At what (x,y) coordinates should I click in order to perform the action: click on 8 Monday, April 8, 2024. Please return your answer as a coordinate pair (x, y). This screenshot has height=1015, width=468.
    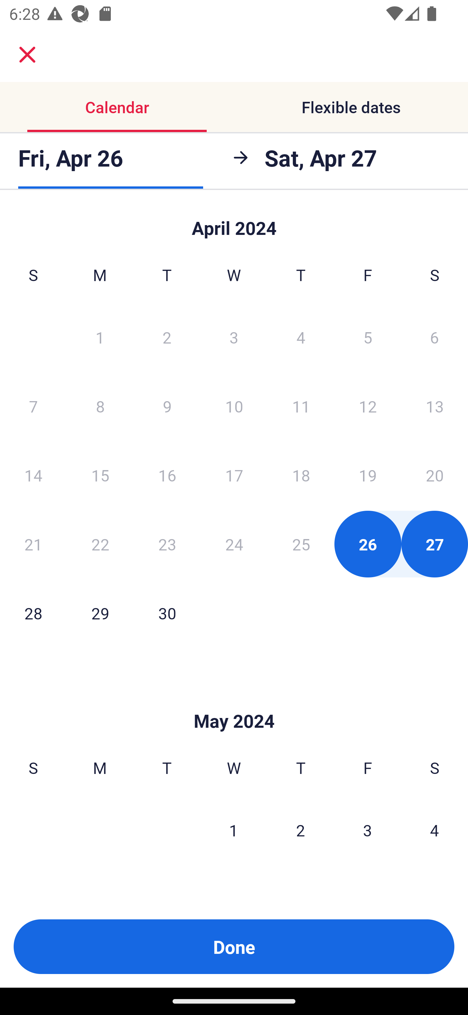
    Looking at the image, I should click on (100, 406).